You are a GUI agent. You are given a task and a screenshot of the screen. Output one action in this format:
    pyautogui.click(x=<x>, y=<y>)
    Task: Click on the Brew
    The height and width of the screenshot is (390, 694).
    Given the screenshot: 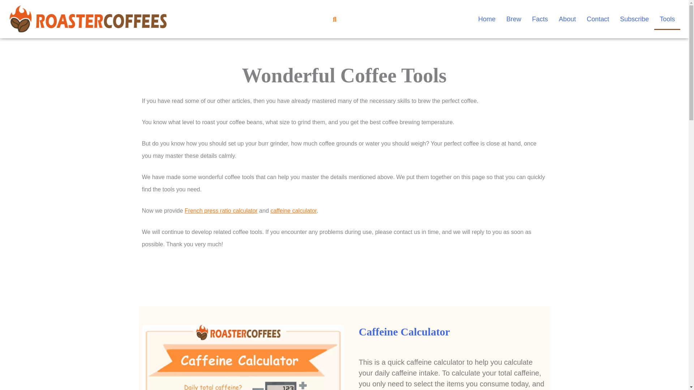 What is the action you would take?
    pyautogui.click(x=514, y=19)
    